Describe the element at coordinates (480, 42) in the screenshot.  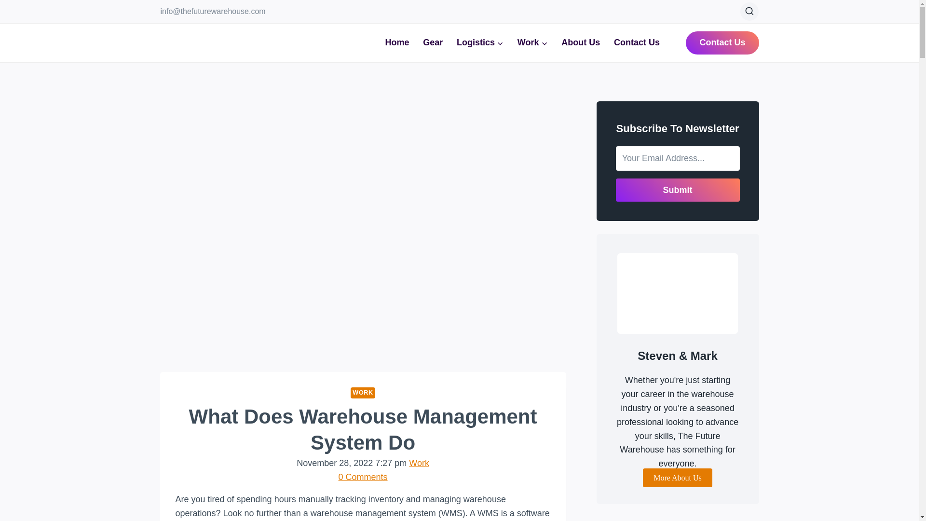
I see `Logistics` at that location.